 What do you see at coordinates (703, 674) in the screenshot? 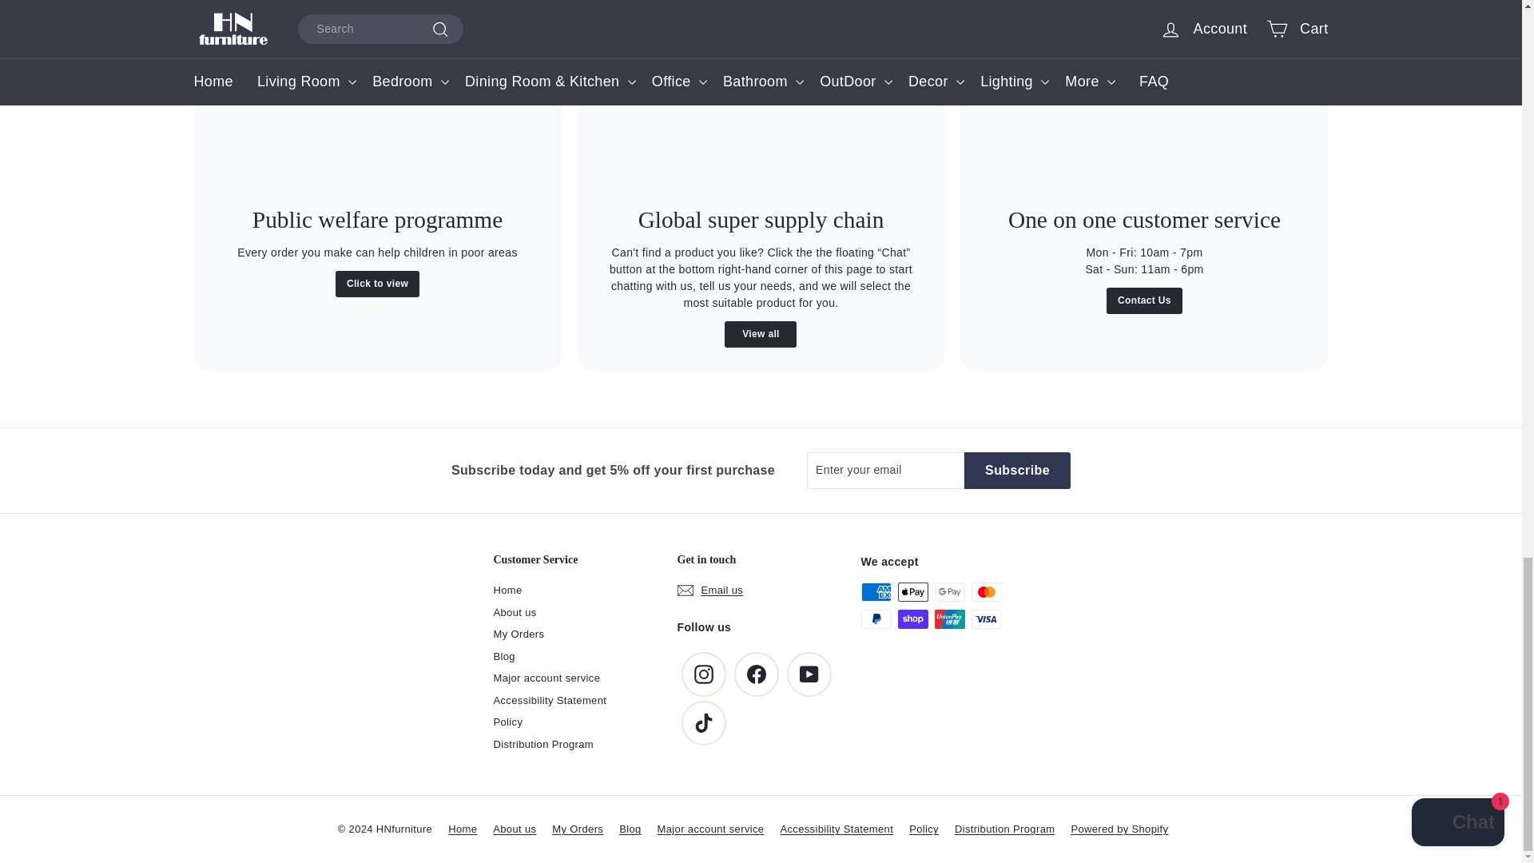
I see `HNfurniture on Instagram` at bounding box center [703, 674].